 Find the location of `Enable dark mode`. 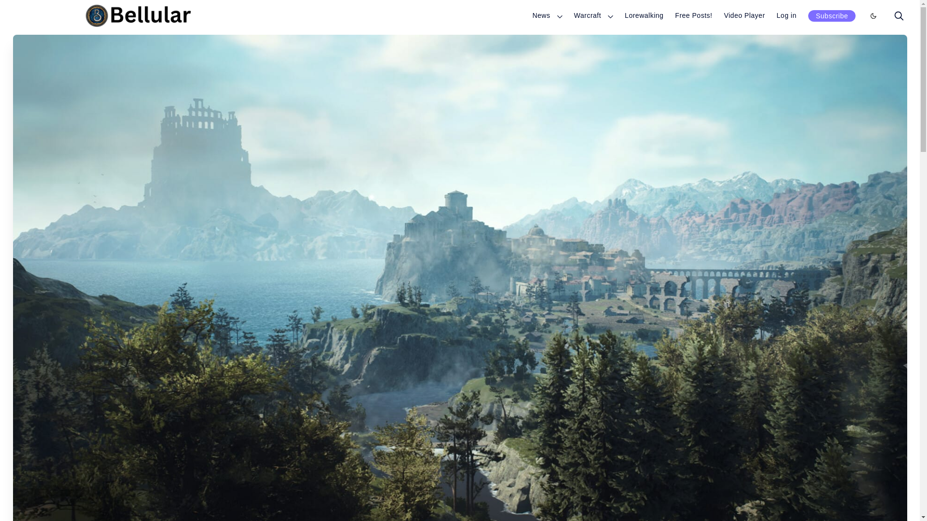

Enable dark mode is located at coordinates (873, 15).